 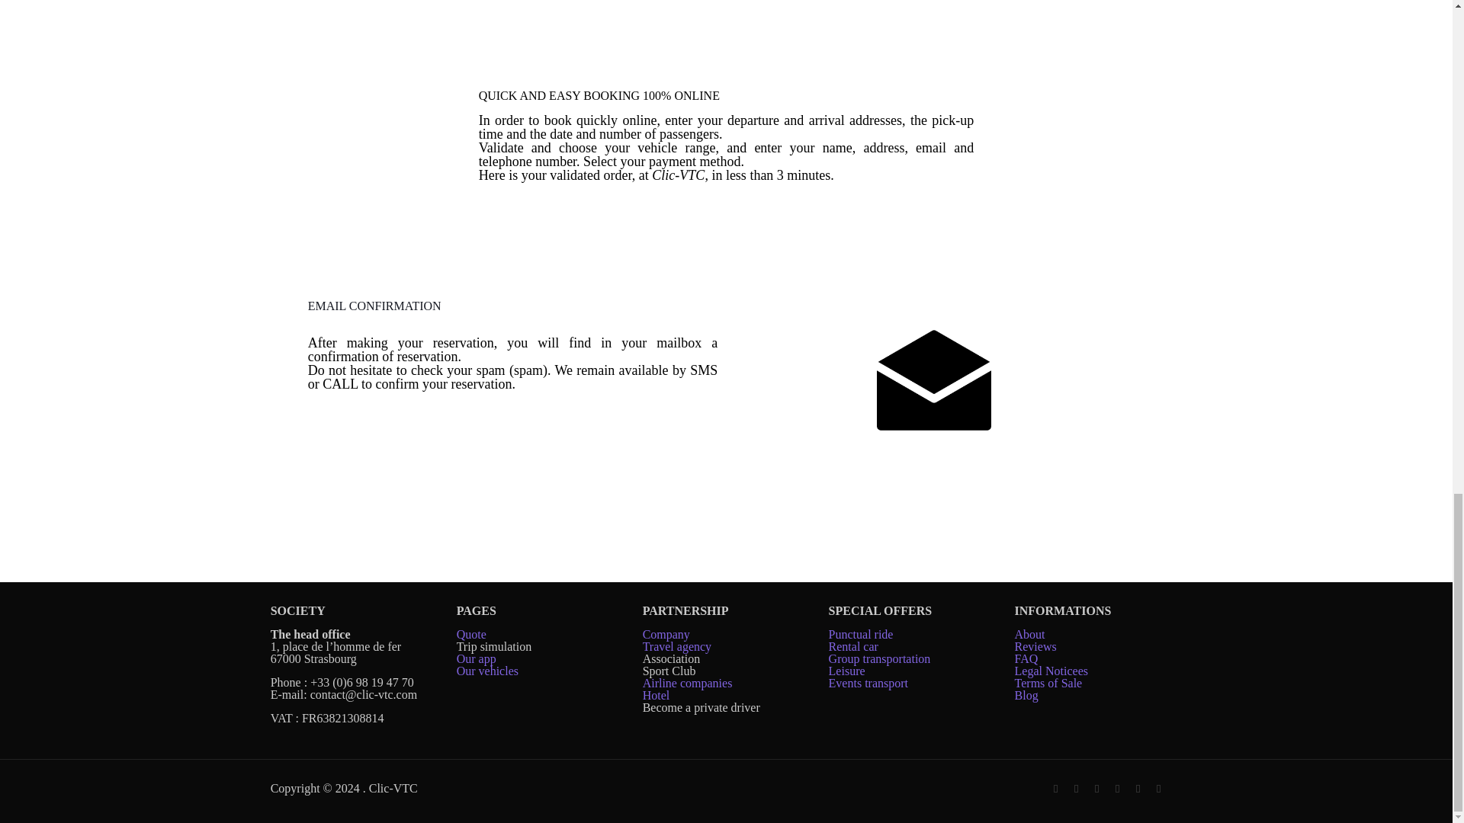 I want to click on Twitter, so click(x=1077, y=789).